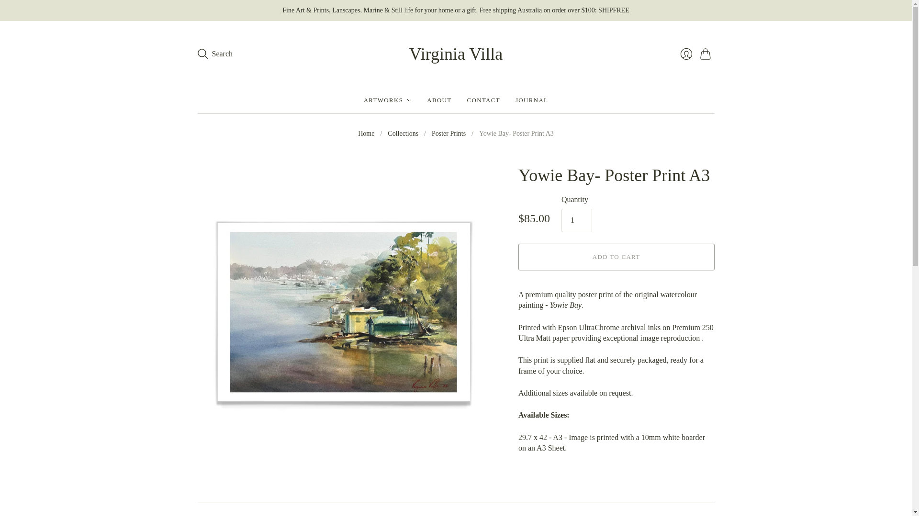 The width and height of the screenshot is (919, 516). I want to click on ABOUT, so click(439, 100).